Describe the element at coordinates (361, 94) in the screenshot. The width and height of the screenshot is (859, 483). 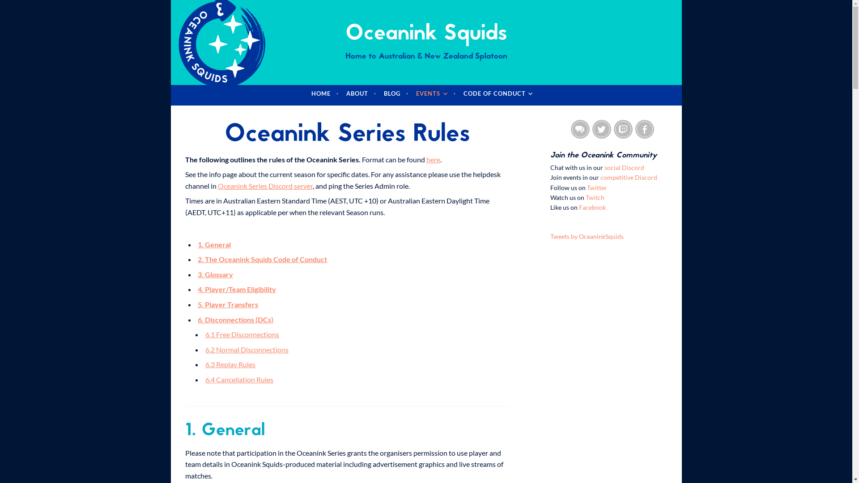
I see `ABOUT` at that location.